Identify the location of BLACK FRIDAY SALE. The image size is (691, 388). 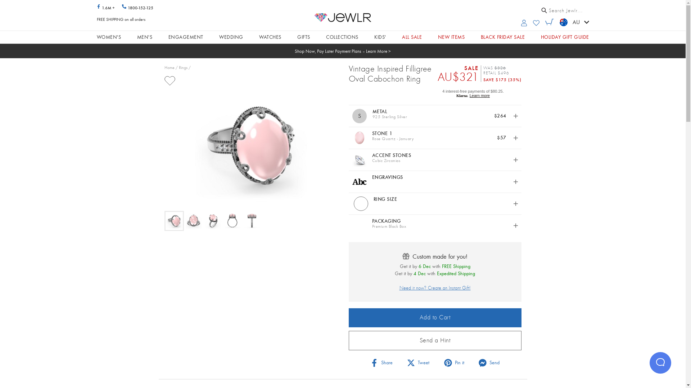
(503, 37).